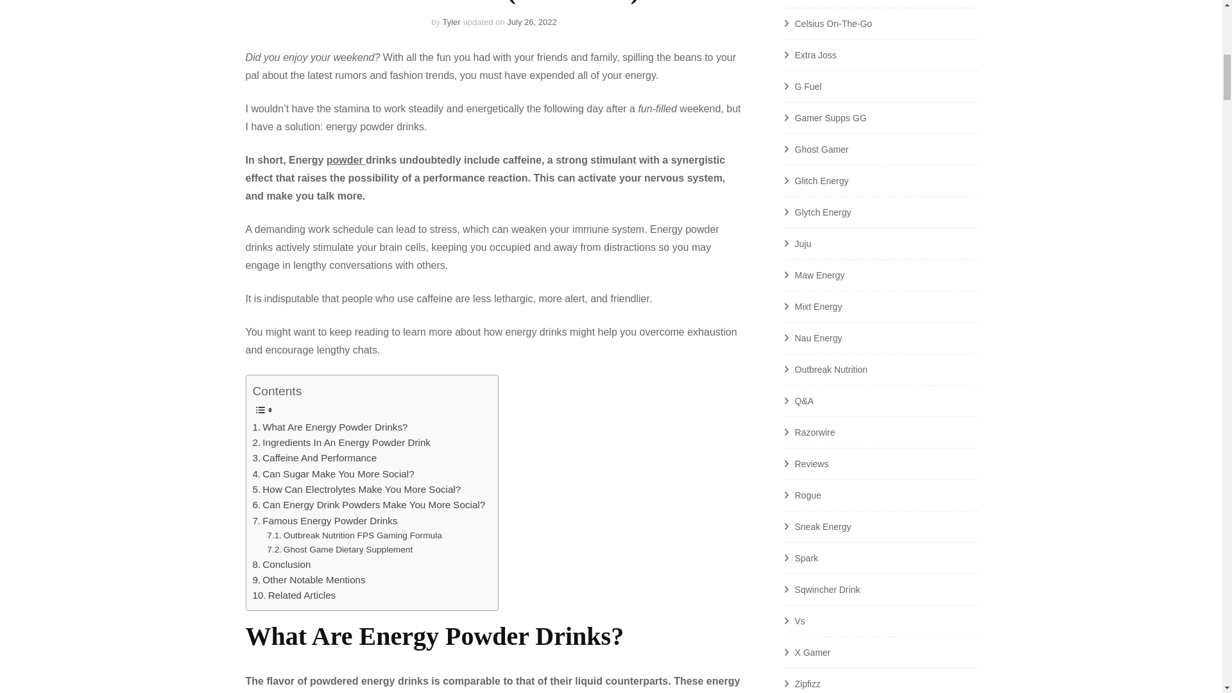 The image size is (1232, 693). I want to click on powder, so click(346, 160).